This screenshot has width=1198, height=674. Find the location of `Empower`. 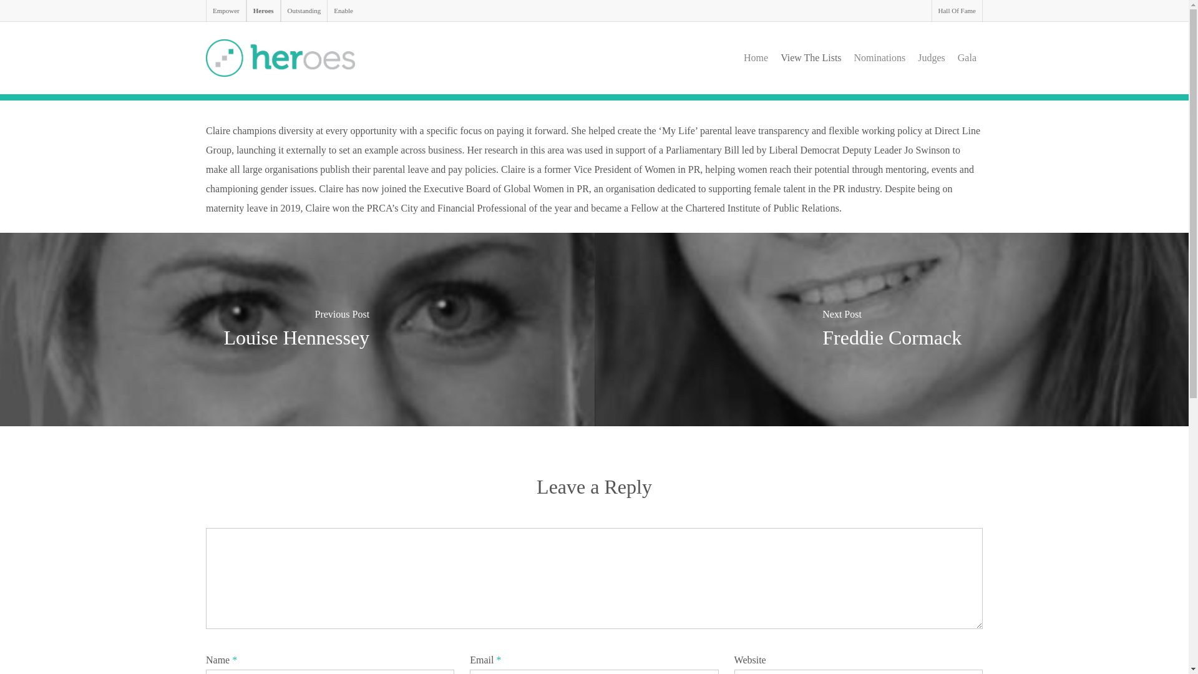

Empower is located at coordinates (226, 11).